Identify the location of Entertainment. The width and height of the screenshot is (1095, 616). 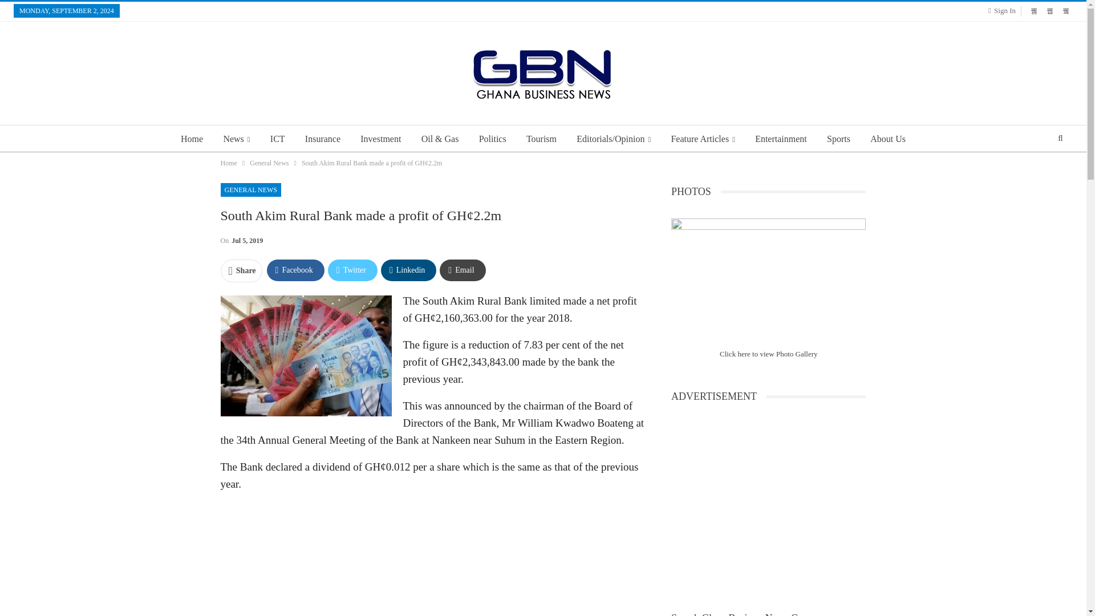
(780, 139).